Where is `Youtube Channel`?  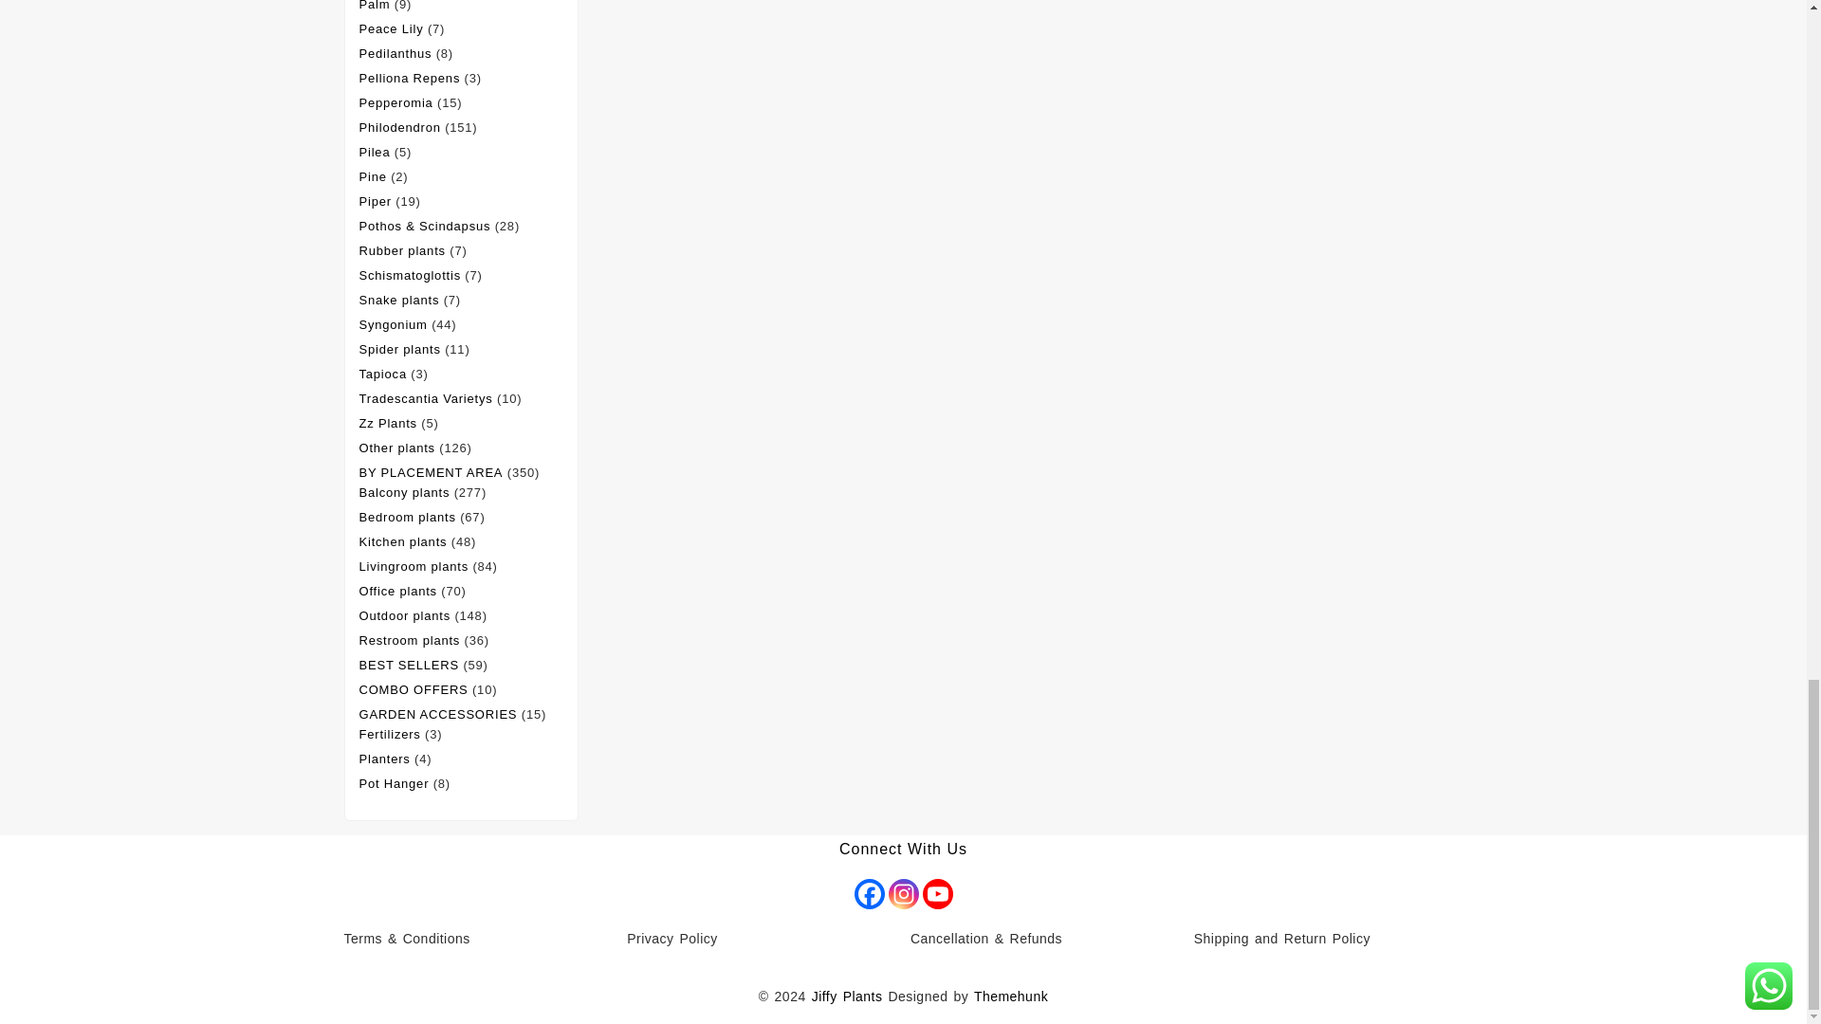
Youtube Channel is located at coordinates (937, 893).